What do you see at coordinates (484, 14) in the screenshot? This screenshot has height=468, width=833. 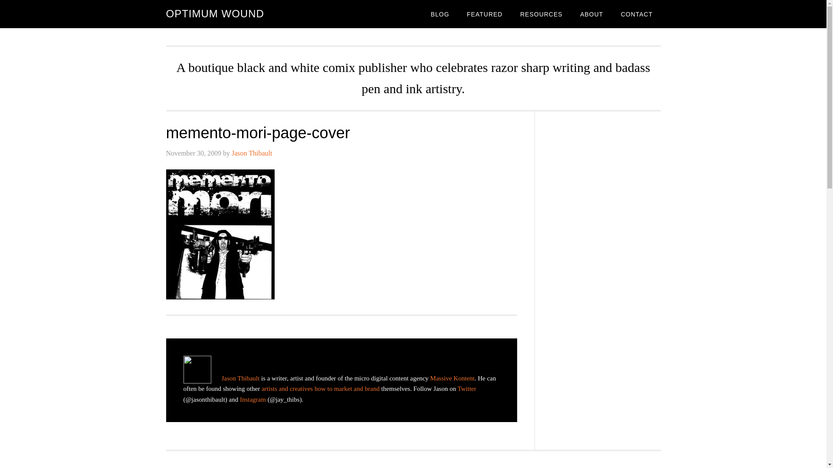 I see `FEATURED` at bounding box center [484, 14].